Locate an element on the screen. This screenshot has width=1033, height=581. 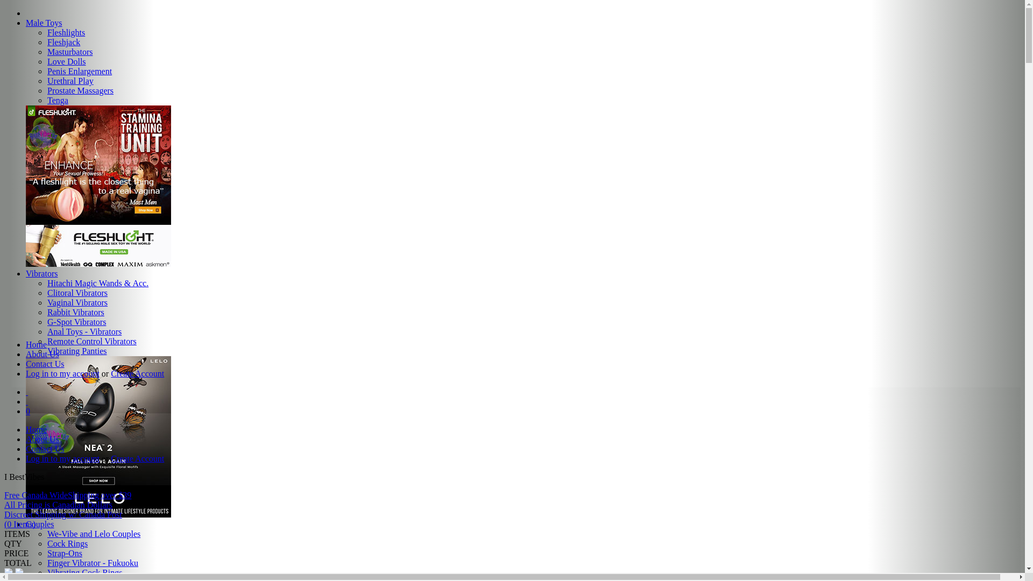
Masturbators is located at coordinates (70, 52).